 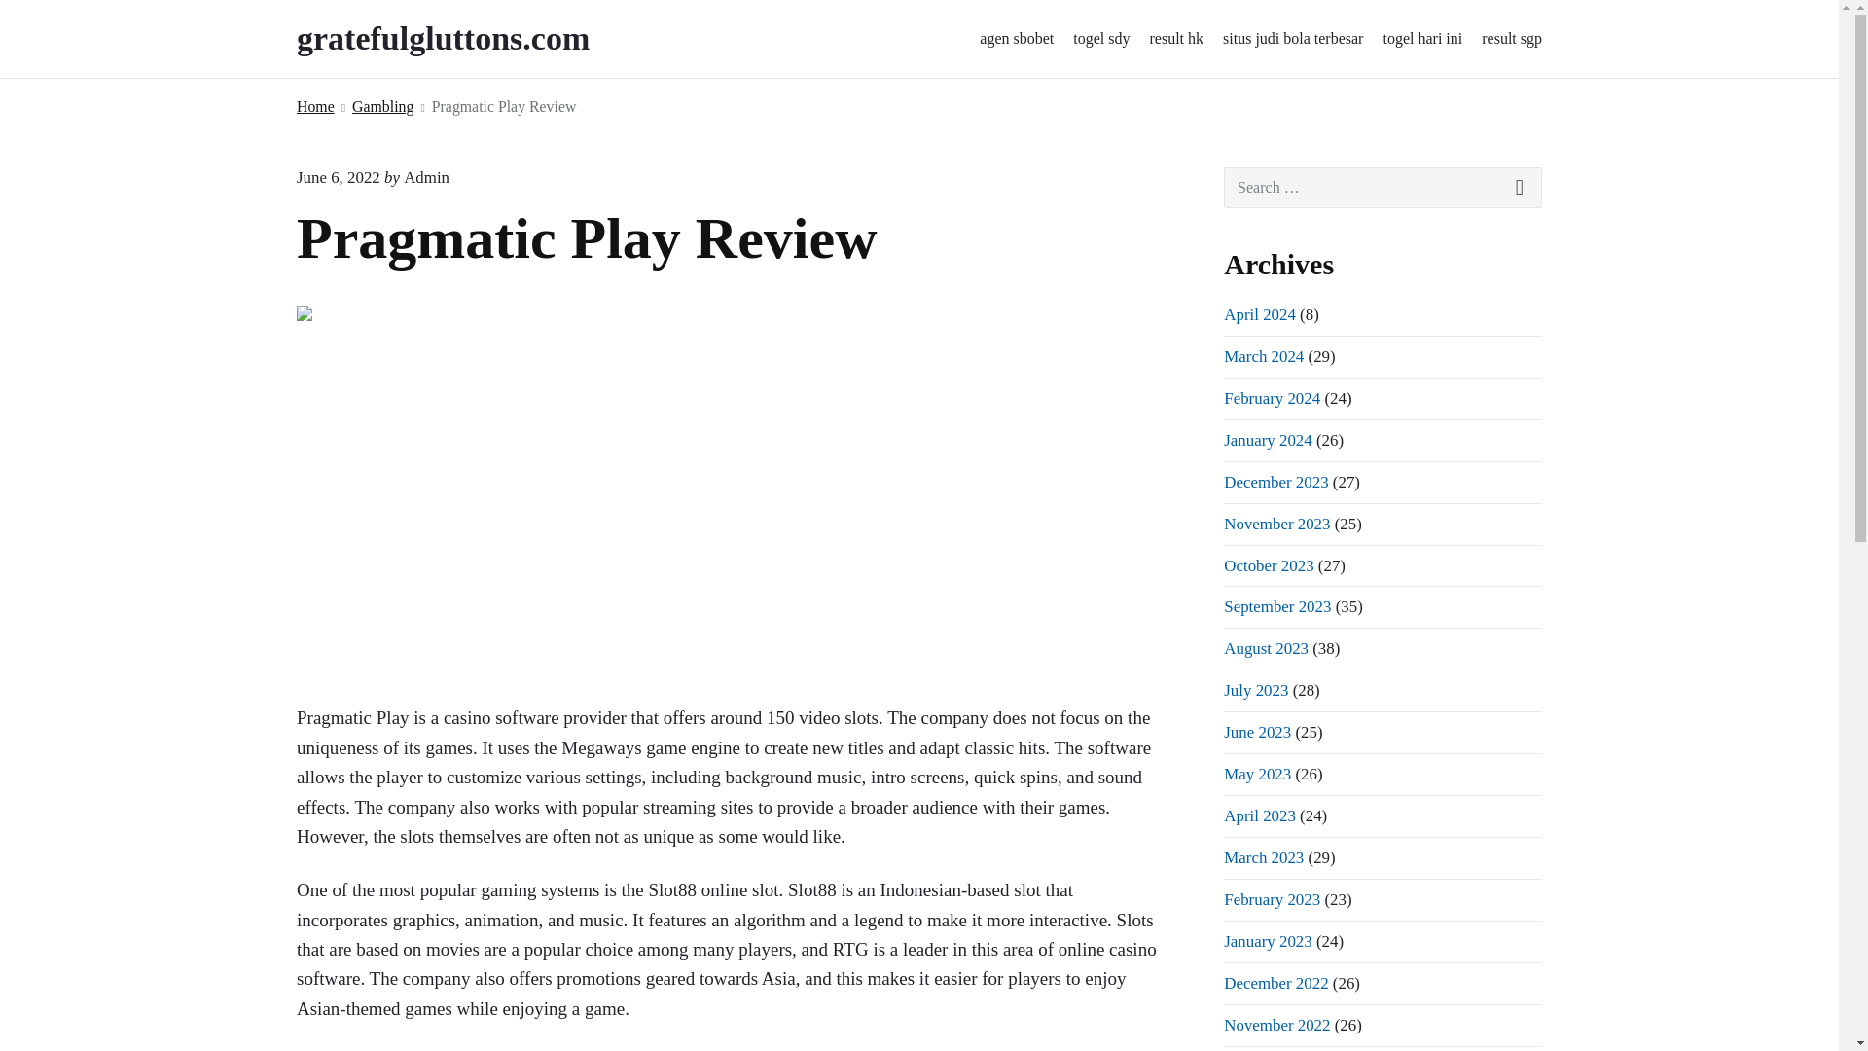 I want to click on December 2023, so click(x=1275, y=483).